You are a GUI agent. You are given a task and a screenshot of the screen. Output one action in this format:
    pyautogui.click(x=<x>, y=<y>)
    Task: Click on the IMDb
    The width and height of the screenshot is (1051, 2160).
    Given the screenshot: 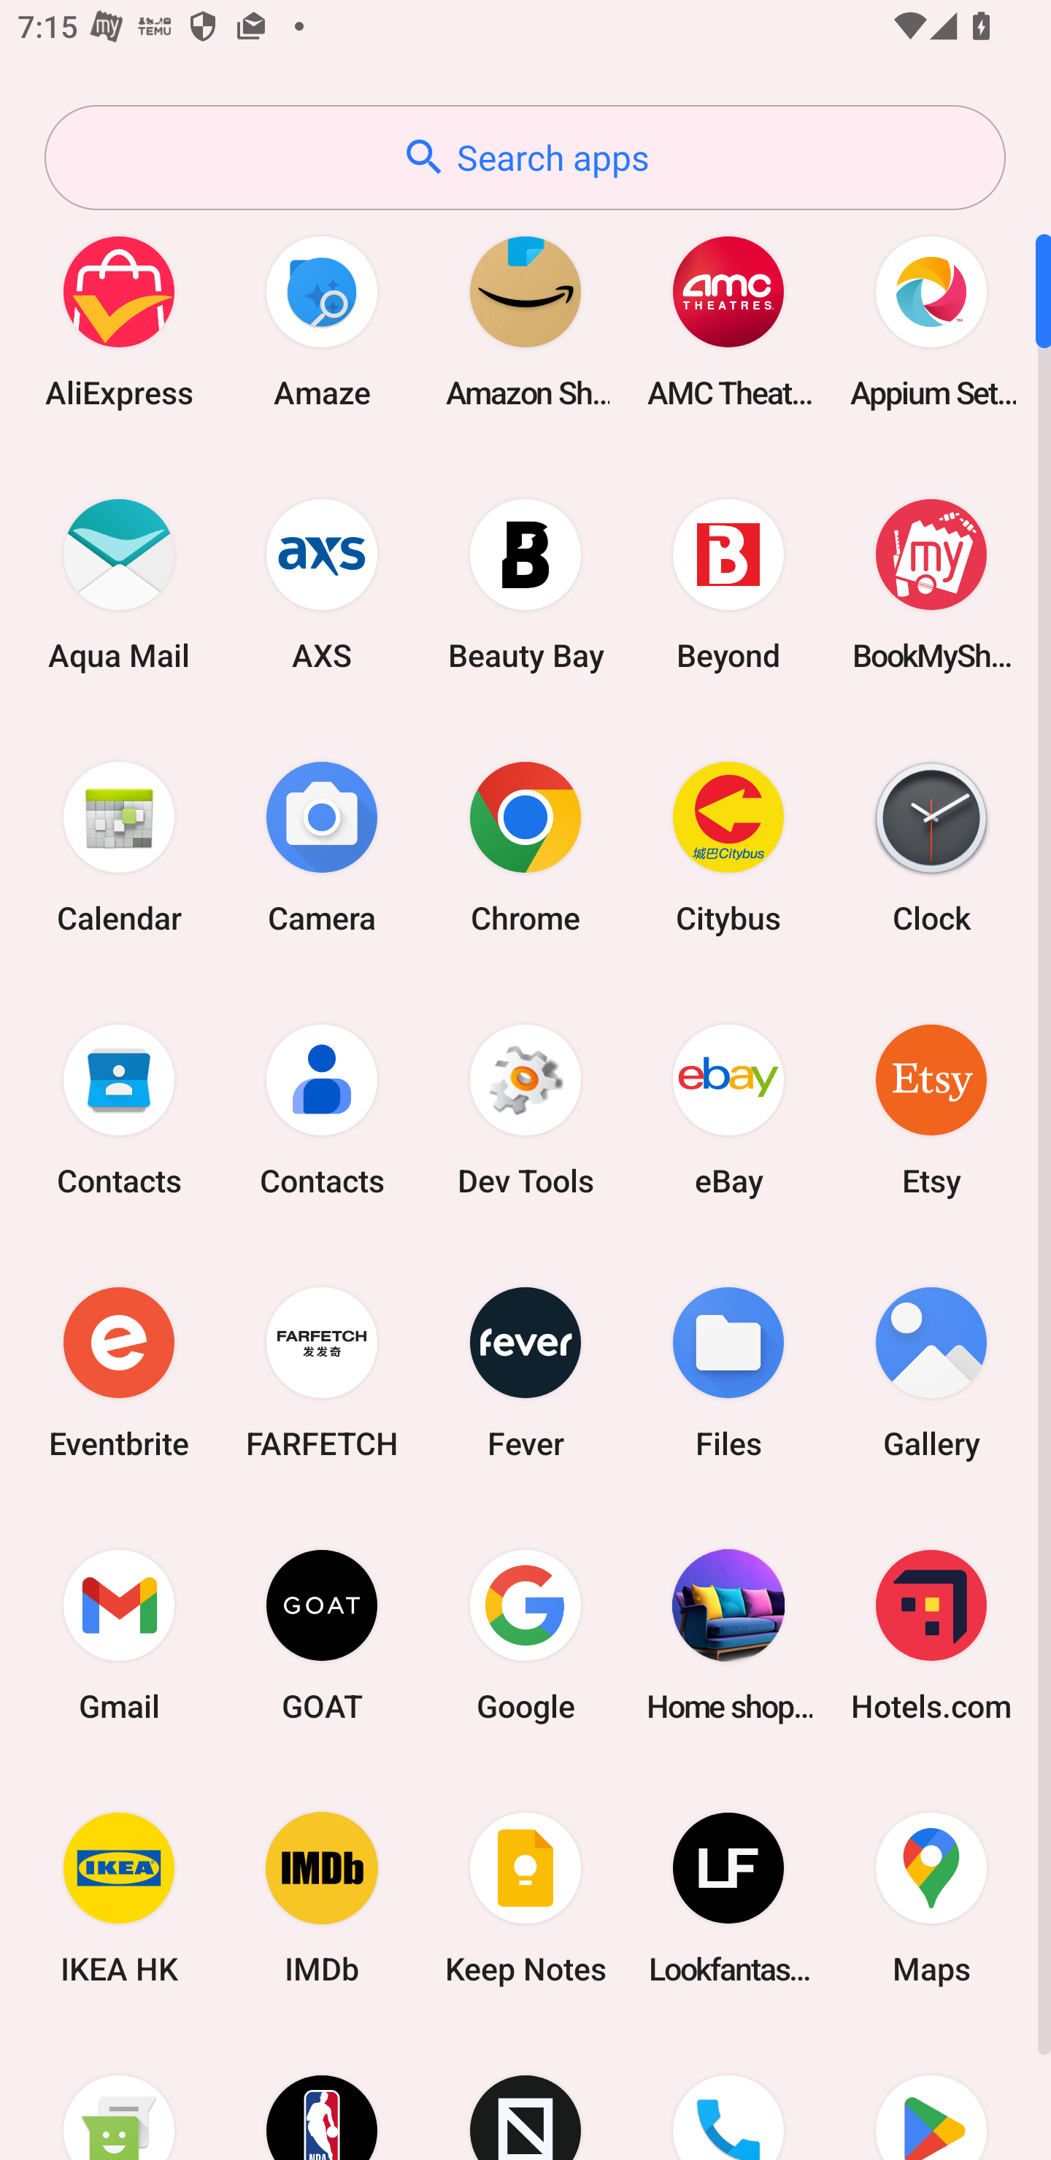 What is the action you would take?
    pyautogui.click(x=322, y=1899)
    